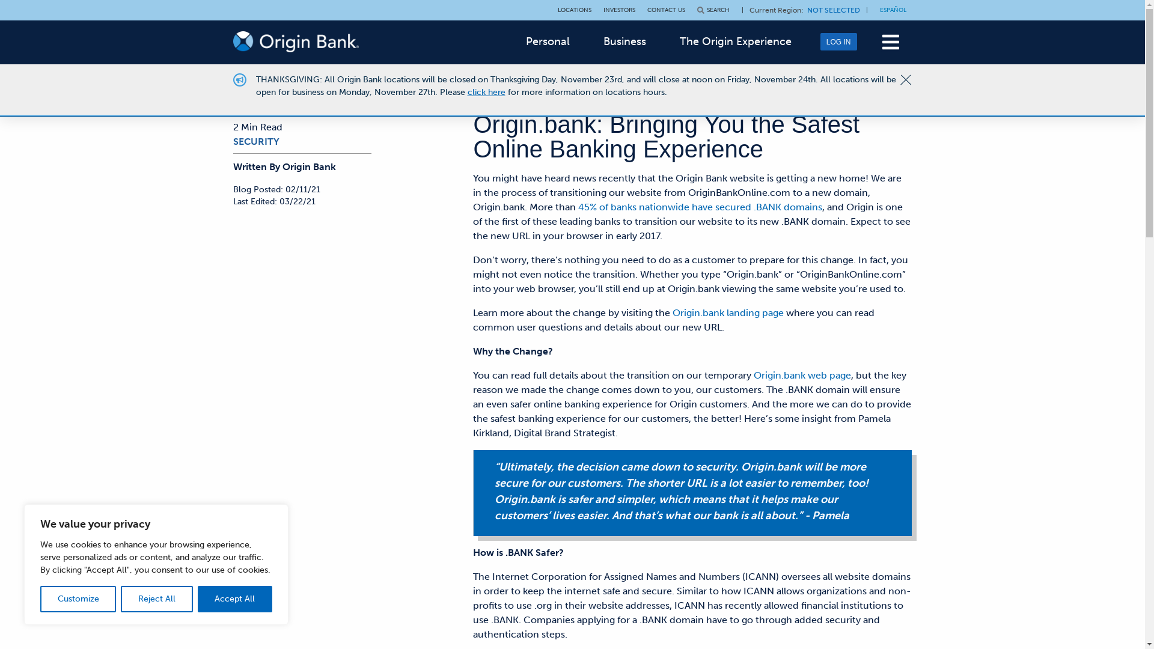  I want to click on SEARCH, so click(713, 10).